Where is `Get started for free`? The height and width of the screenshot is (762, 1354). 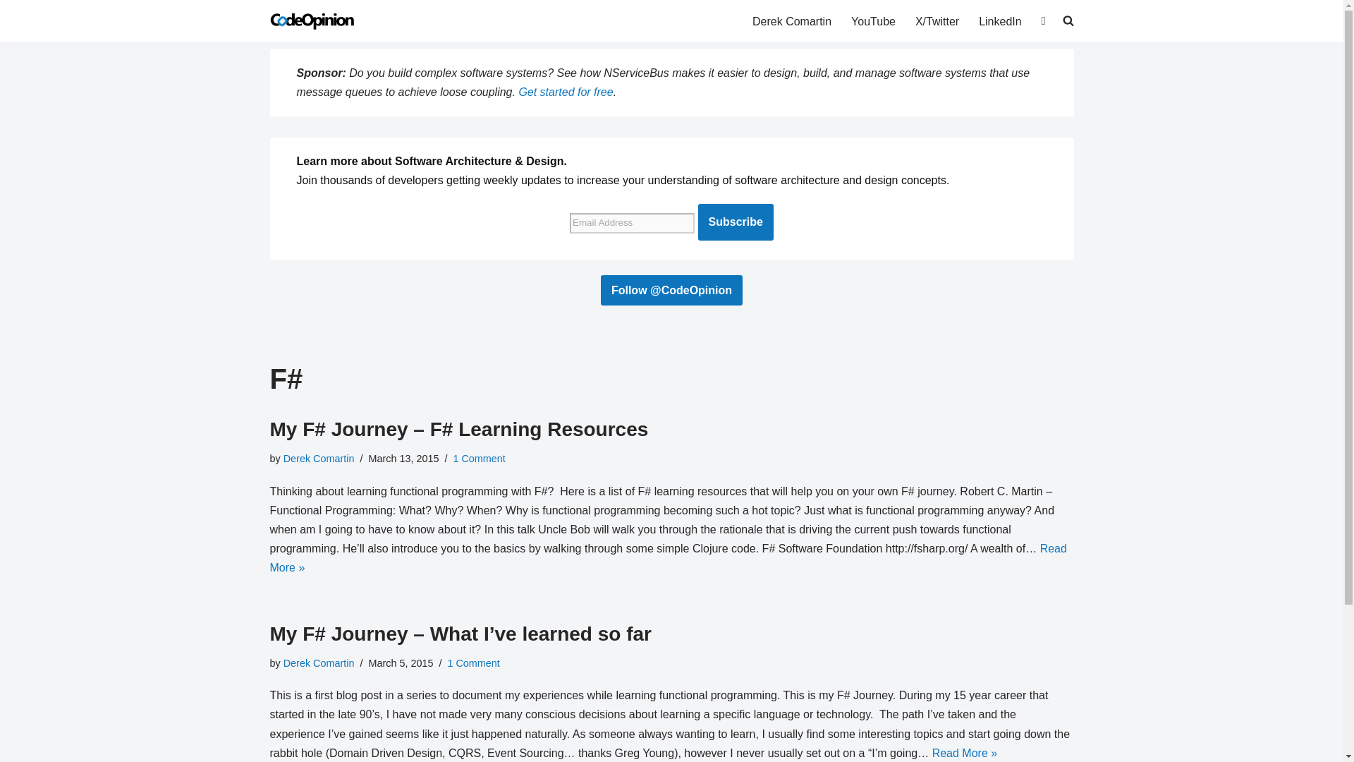 Get started for free is located at coordinates (566, 92).